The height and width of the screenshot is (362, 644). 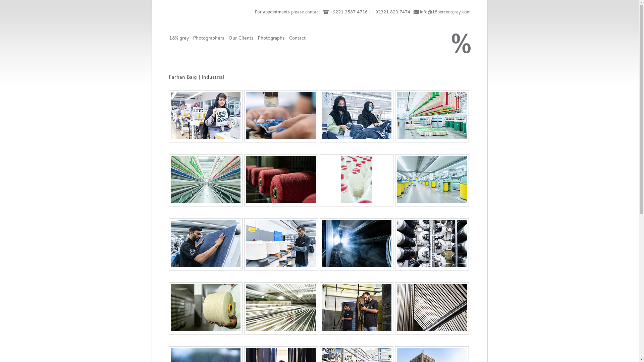 What do you see at coordinates (179, 38) in the screenshot?
I see `18% grey` at bounding box center [179, 38].